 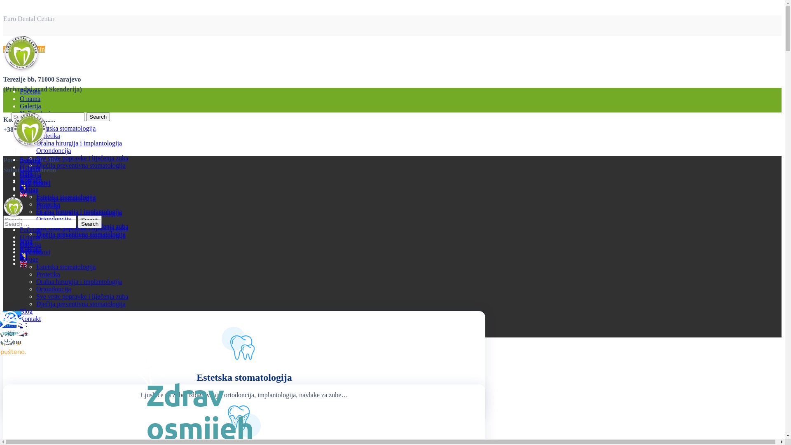 What do you see at coordinates (54, 221) in the screenshot?
I see `Ortondoncija` at bounding box center [54, 221].